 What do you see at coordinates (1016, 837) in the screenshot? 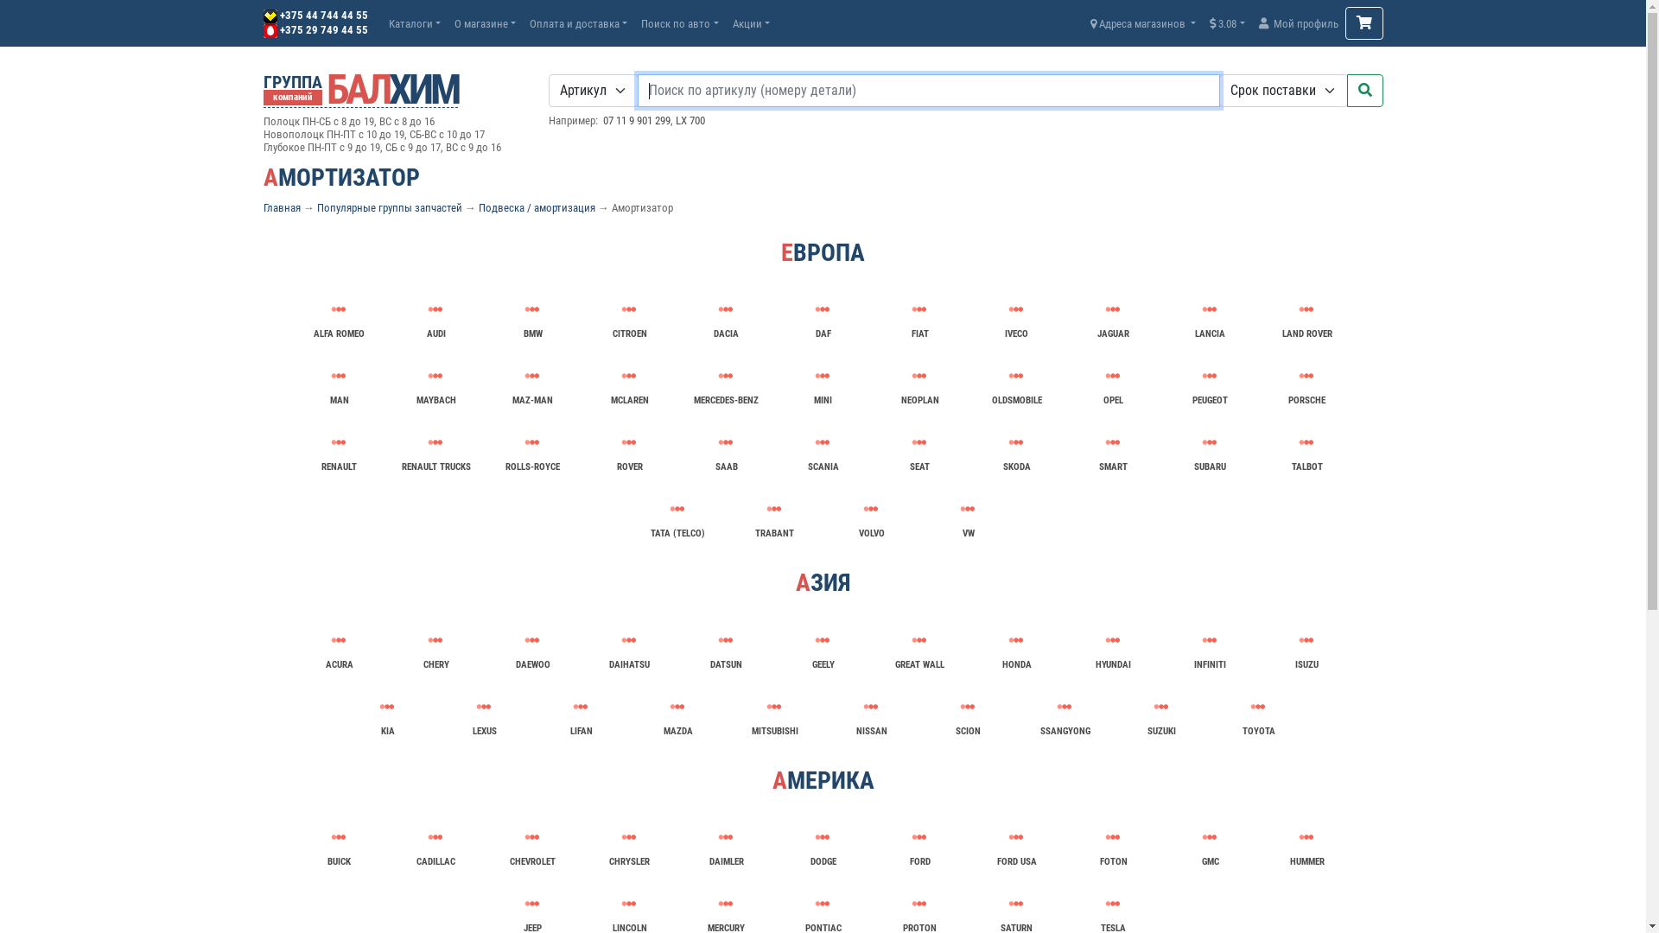
I see `FORD USA` at bounding box center [1016, 837].